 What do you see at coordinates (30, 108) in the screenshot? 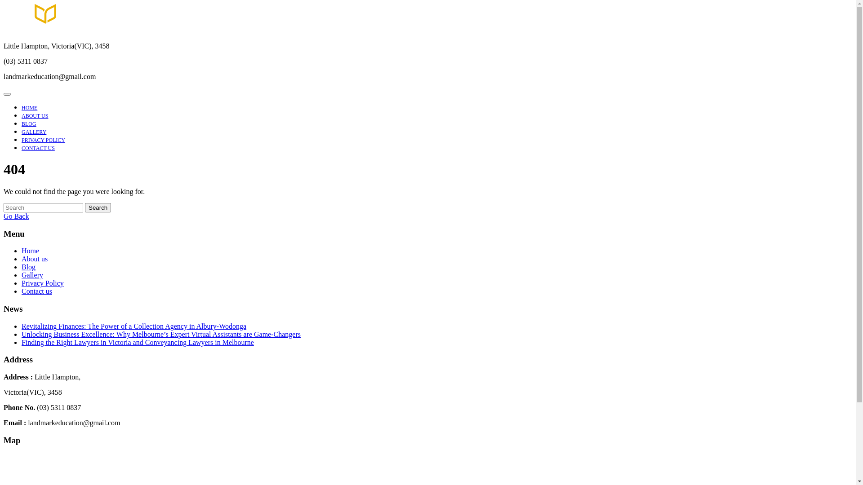
I see `HOME` at bounding box center [30, 108].